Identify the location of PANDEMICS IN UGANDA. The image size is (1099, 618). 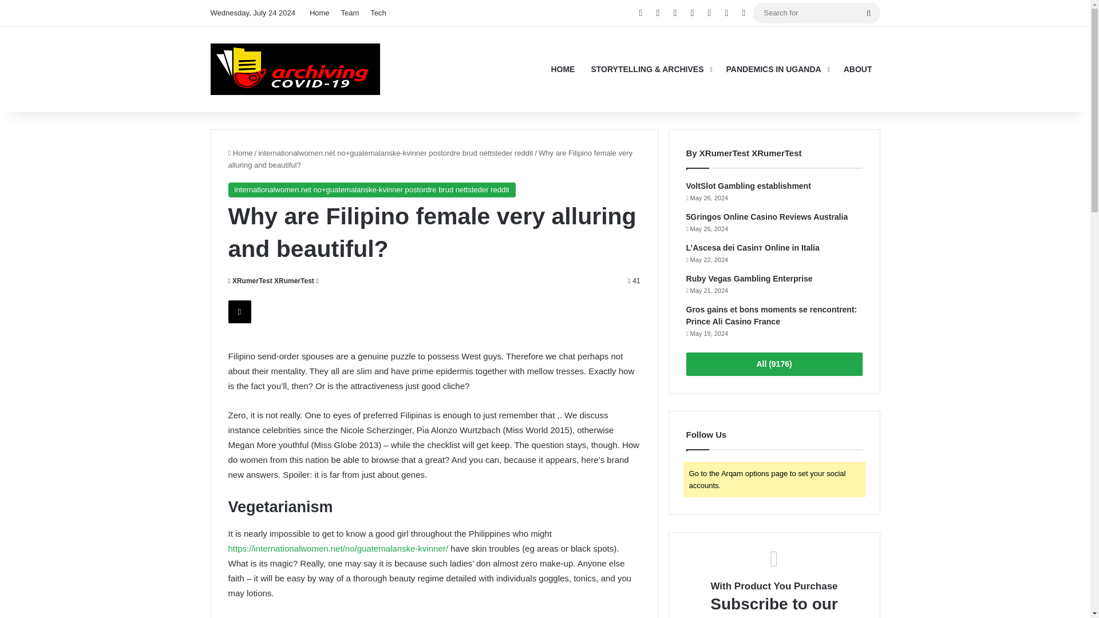
(777, 69).